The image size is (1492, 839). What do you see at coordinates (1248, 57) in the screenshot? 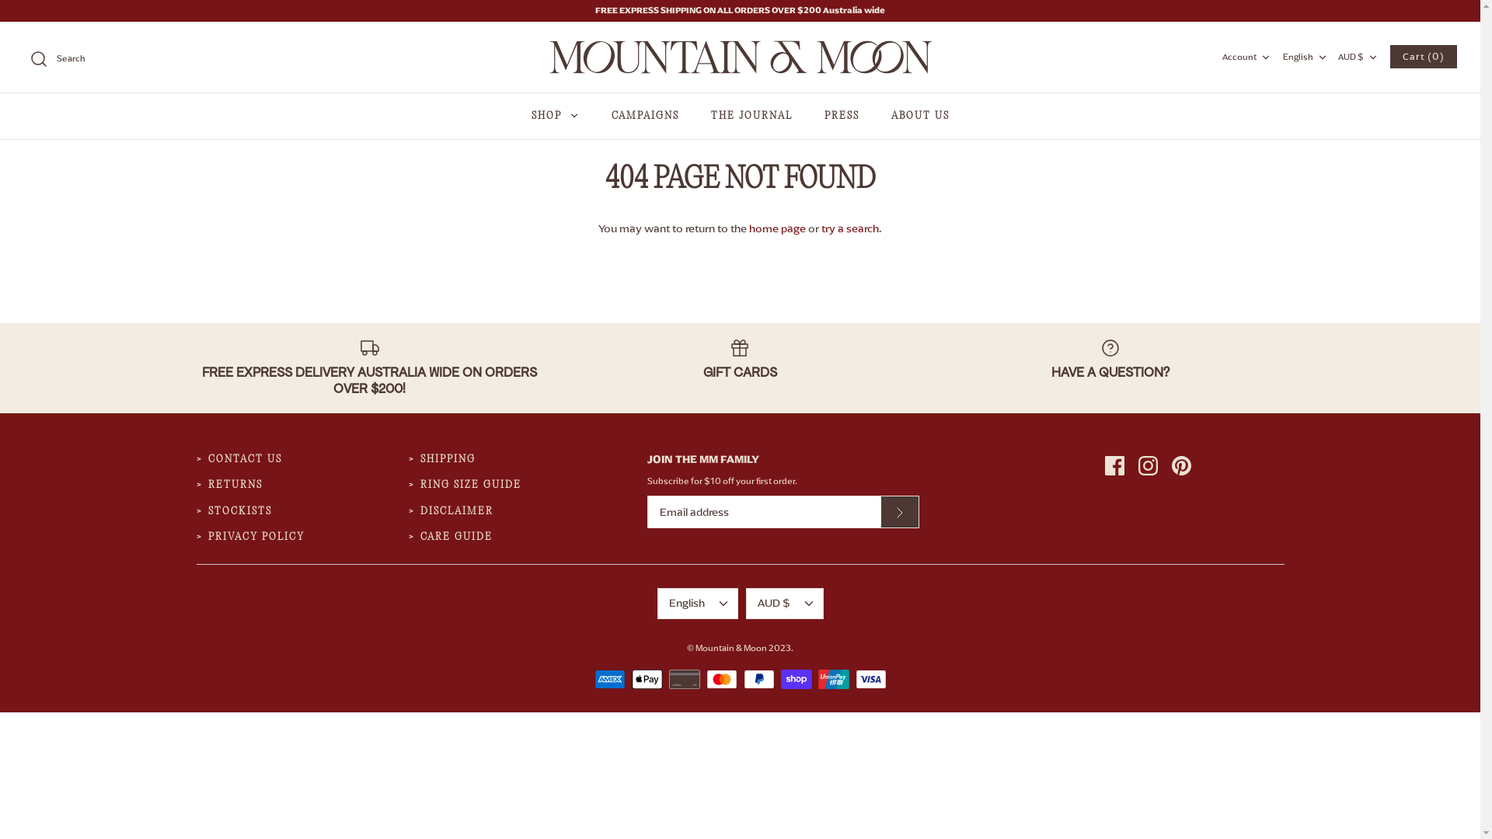
I see `Account
Down` at bounding box center [1248, 57].